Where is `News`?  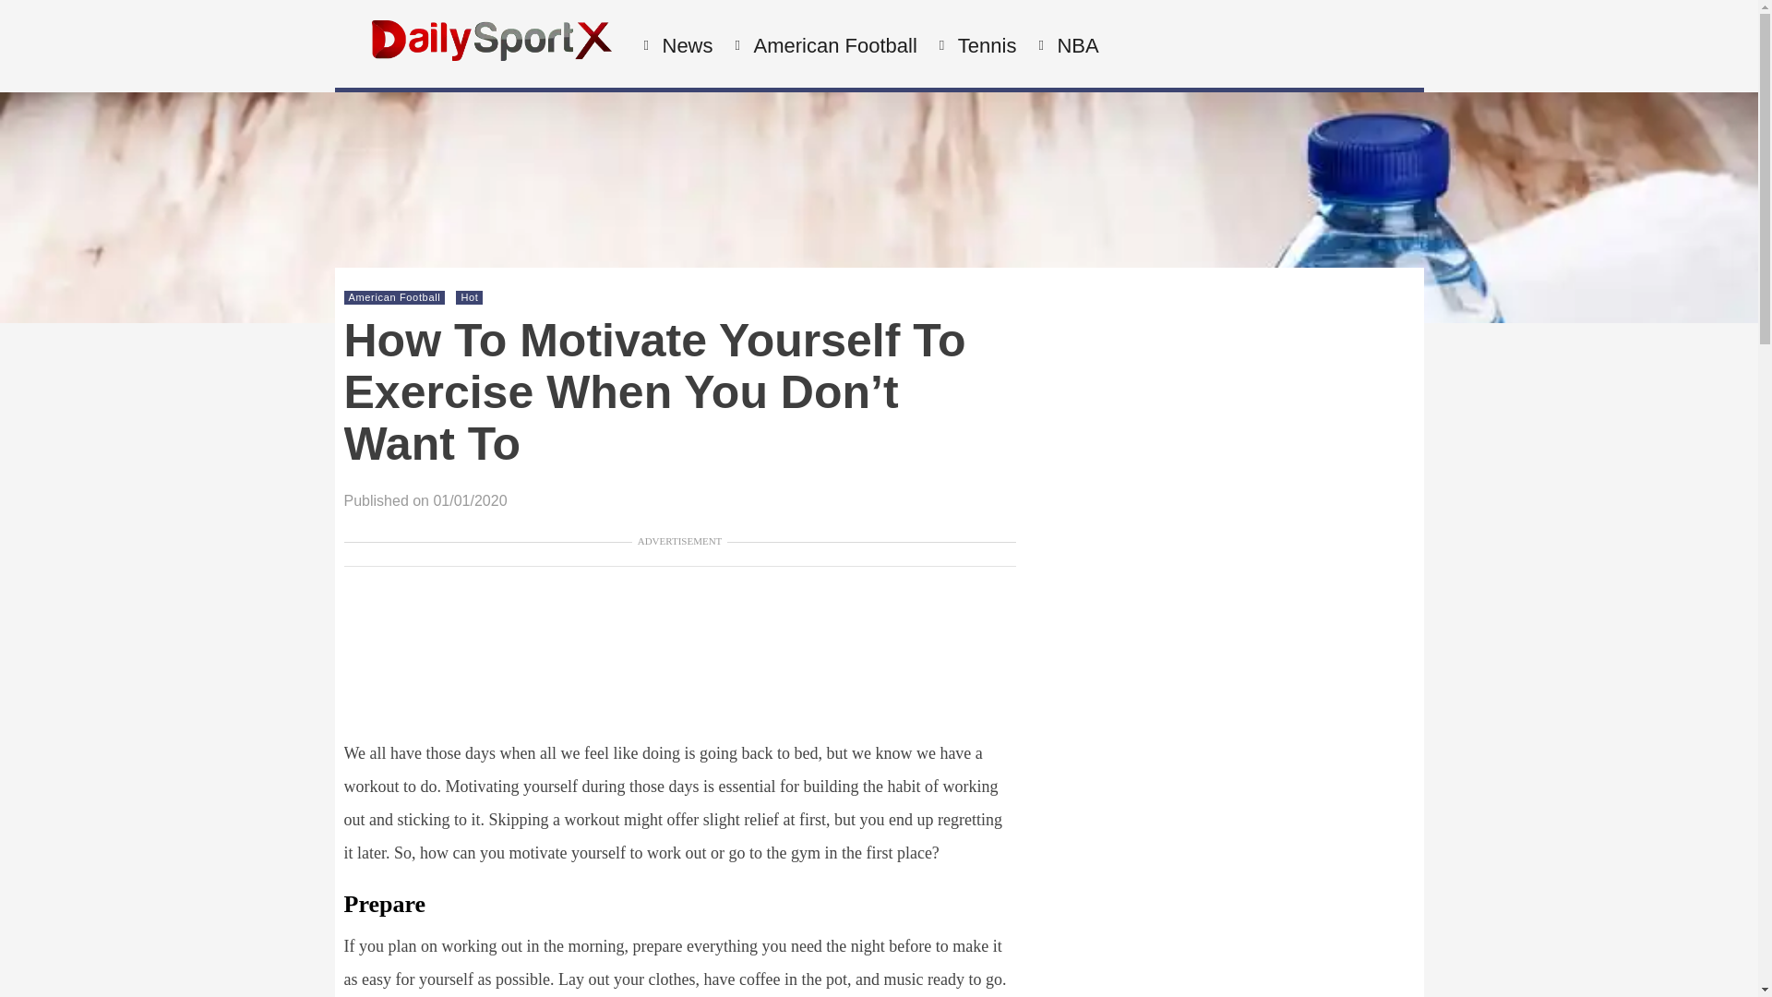
News is located at coordinates (685, 46).